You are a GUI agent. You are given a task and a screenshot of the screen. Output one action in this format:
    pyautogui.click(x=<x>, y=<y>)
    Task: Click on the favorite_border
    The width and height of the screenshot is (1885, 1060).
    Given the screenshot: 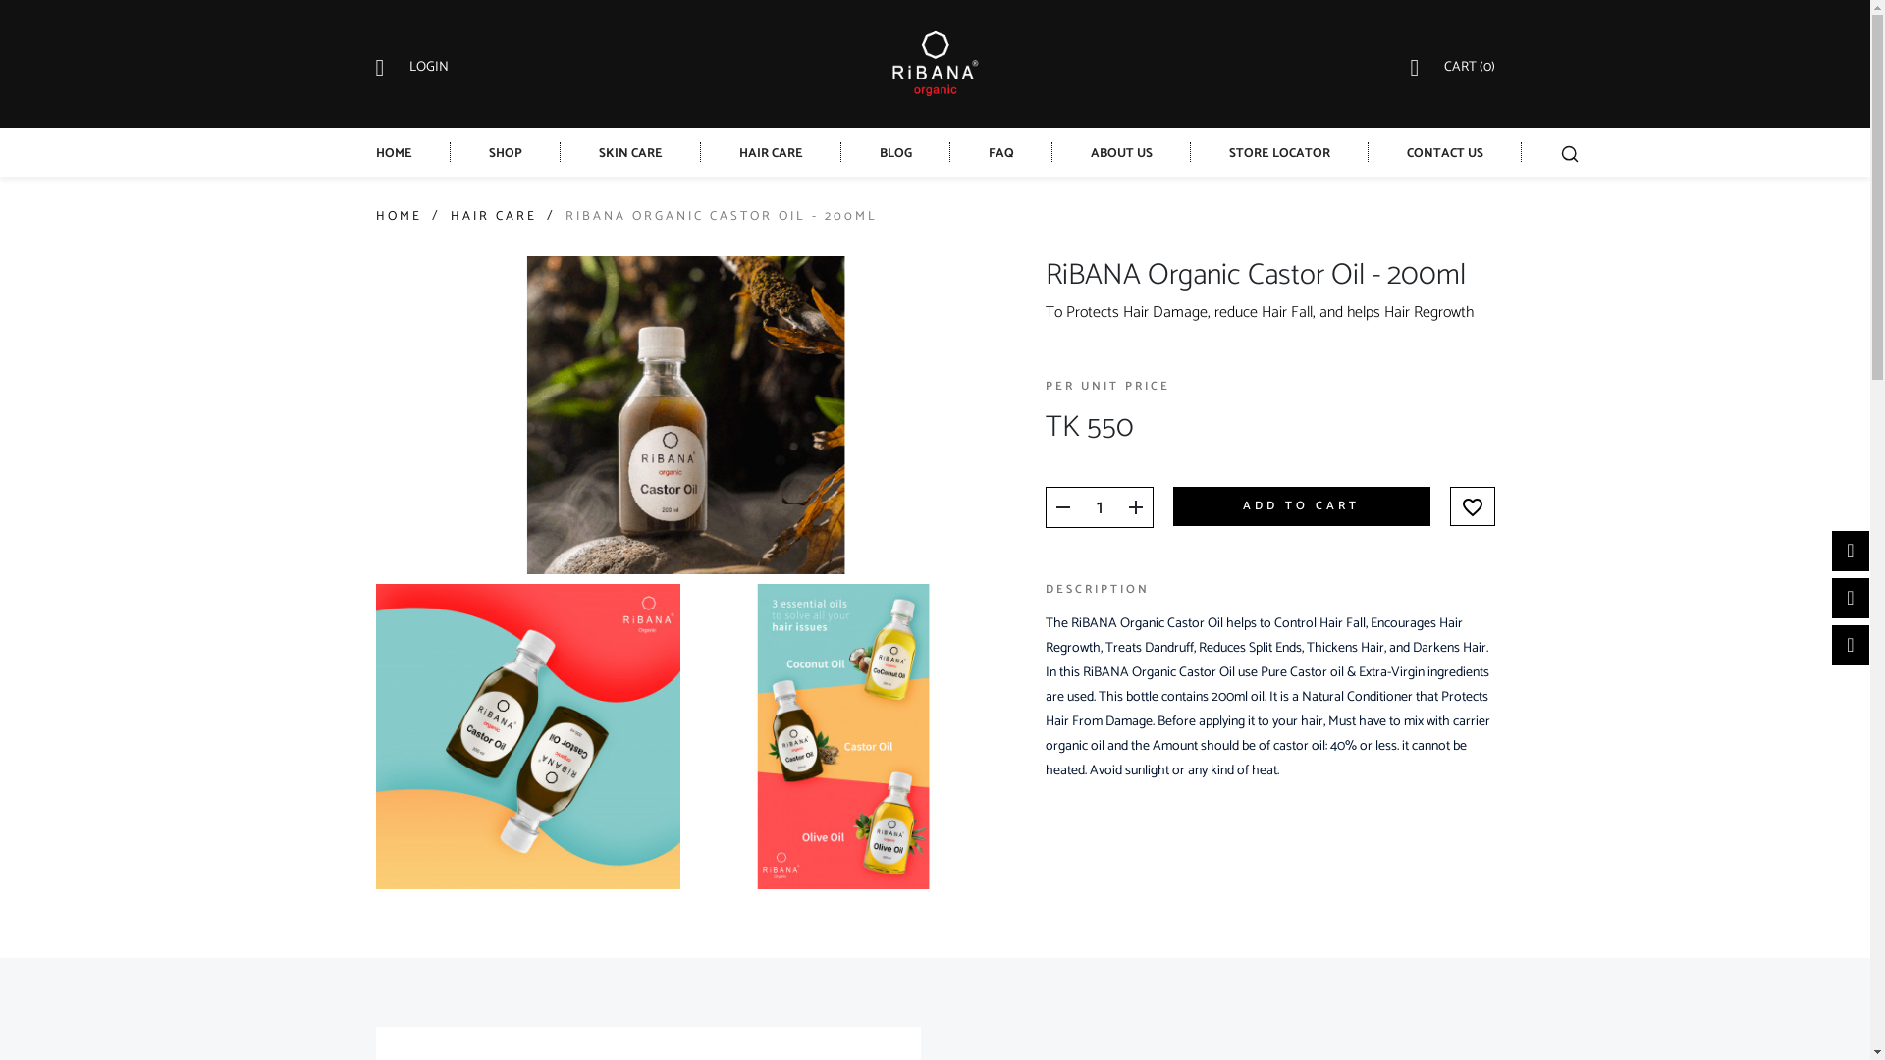 What is the action you would take?
    pyautogui.click(x=1472, y=506)
    